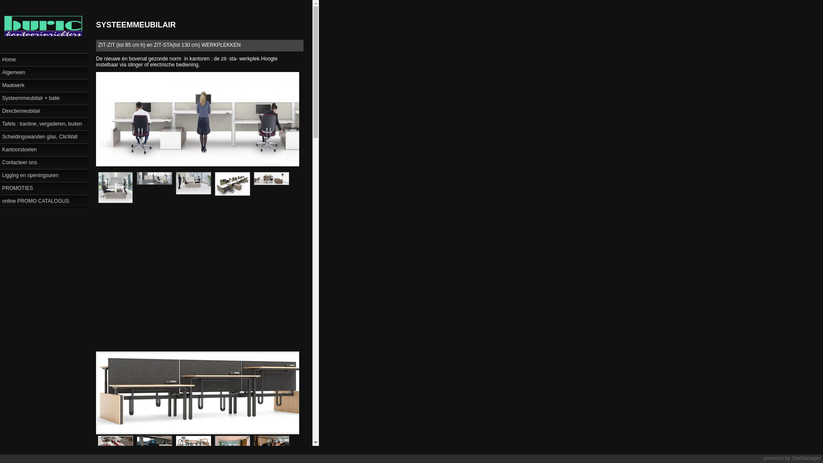 The width and height of the screenshot is (823, 463). What do you see at coordinates (44, 123) in the screenshot?
I see `Tafels : kantine, vergaderen, buiten` at bounding box center [44, 123].